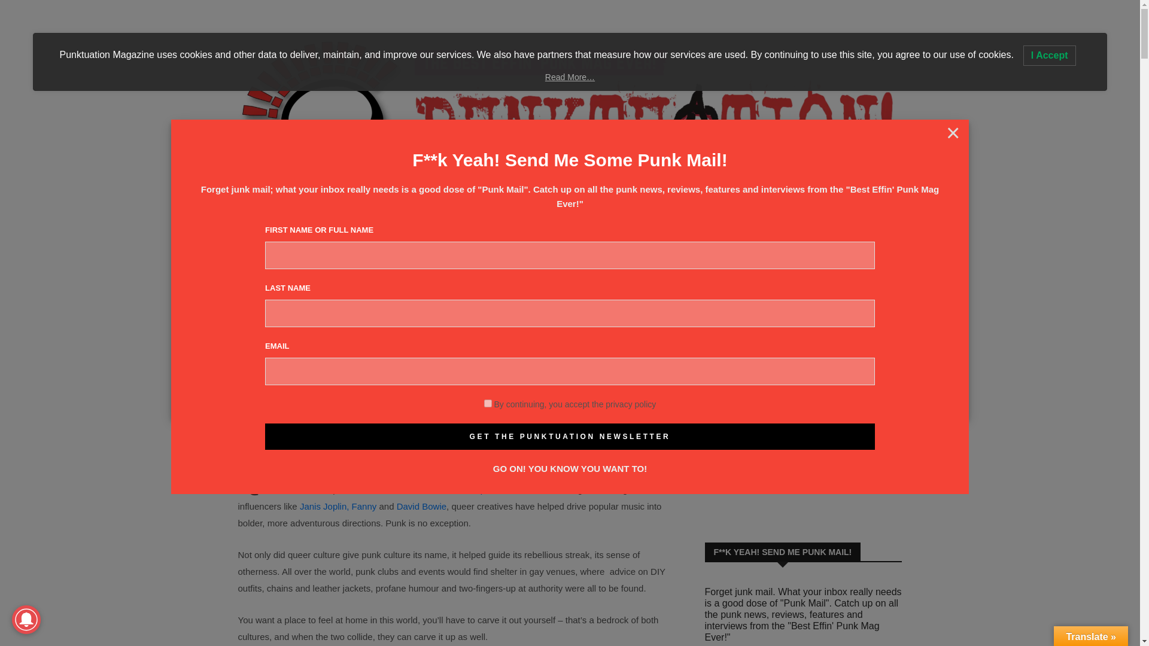 This screenshot has height=646, width=1149. I want to click on NEW RELEASES, so click(363, 279).